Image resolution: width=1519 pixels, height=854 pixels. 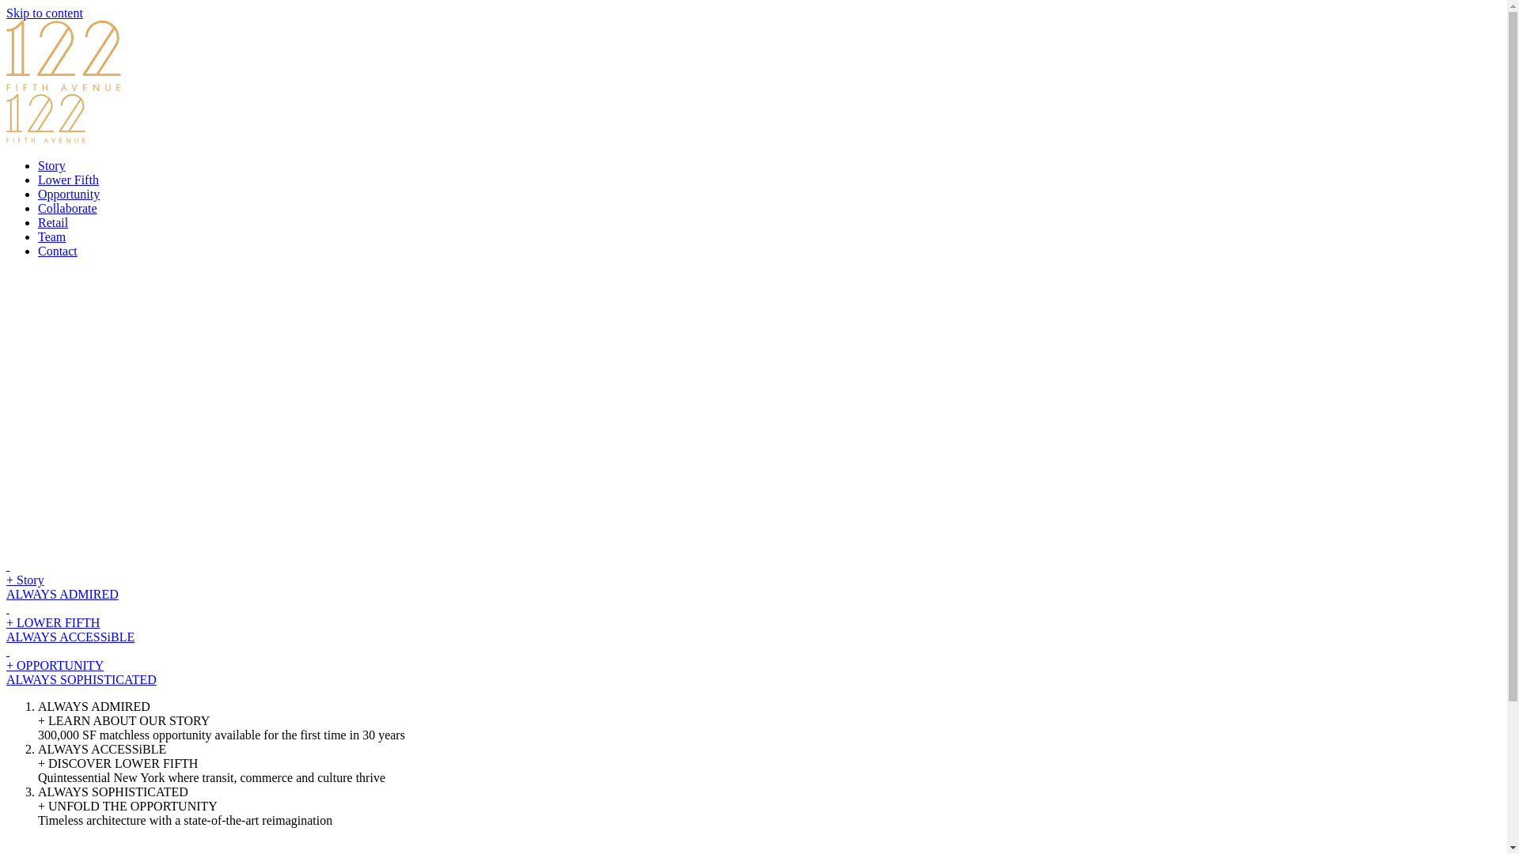 I want to click on  , so click(x=8, y=652).